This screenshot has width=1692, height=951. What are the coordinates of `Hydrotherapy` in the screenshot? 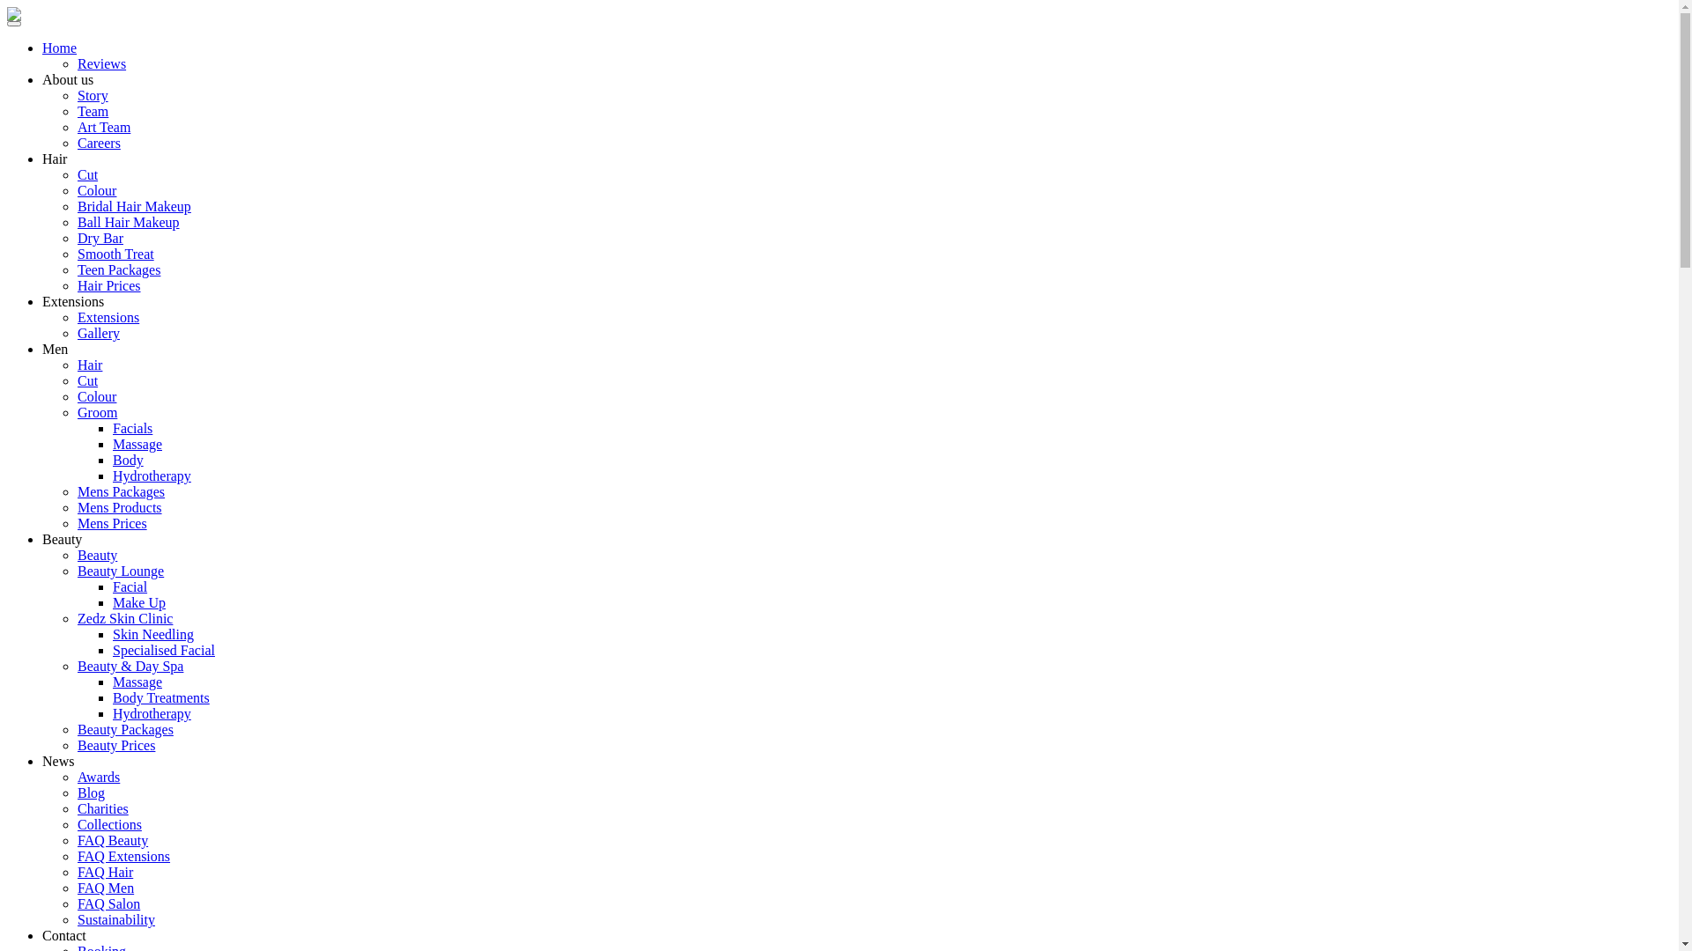 It's located at (152, 713).